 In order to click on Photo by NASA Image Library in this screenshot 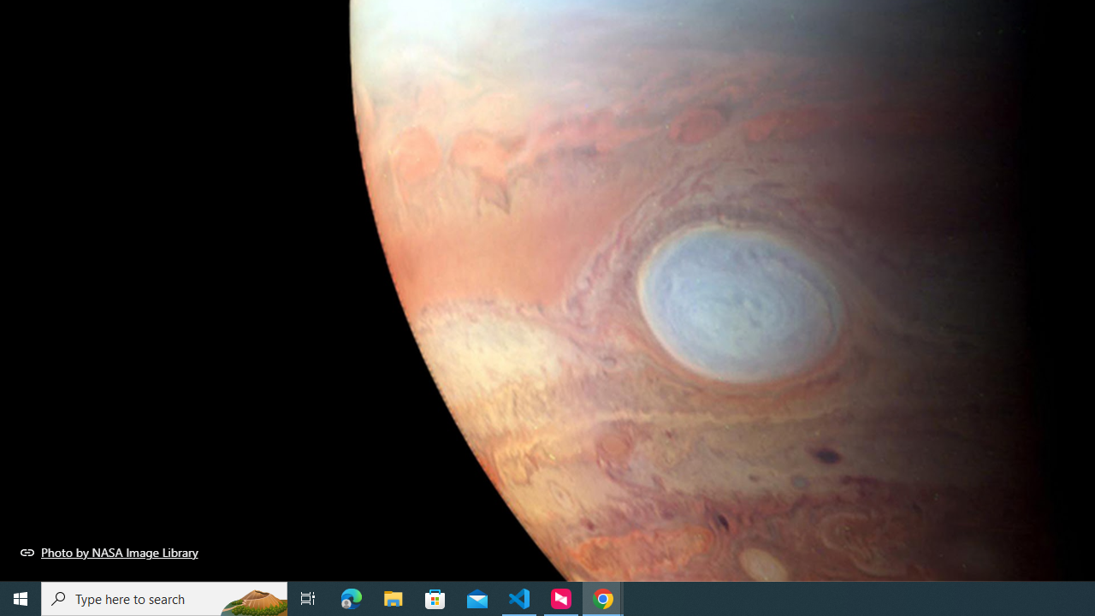, I will do `click(109, 552)`.